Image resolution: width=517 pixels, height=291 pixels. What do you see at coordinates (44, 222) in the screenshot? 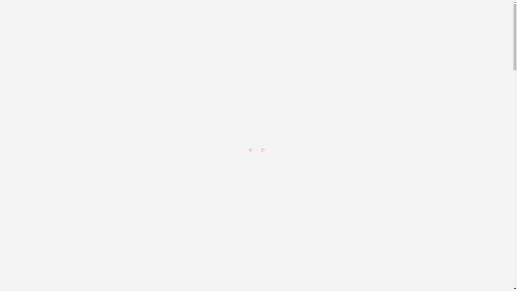
I see `Ensembles` at bounding box center [44, 222].